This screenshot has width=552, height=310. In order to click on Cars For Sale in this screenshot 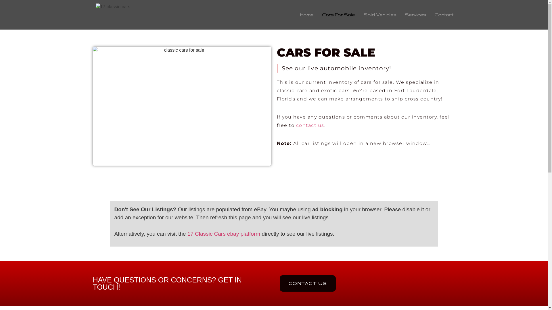, I will do `click(338, 15)`.